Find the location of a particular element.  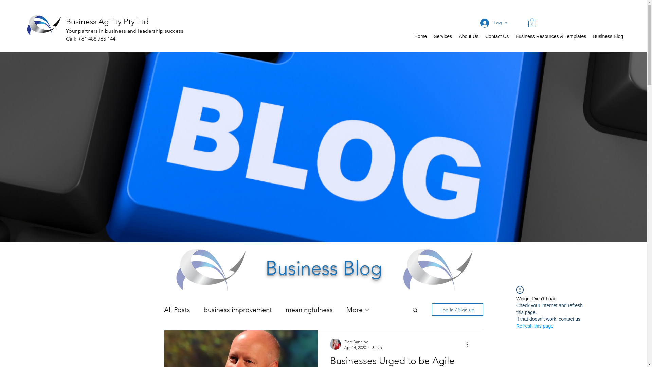

business improvement is located at coordinates (238, 310).